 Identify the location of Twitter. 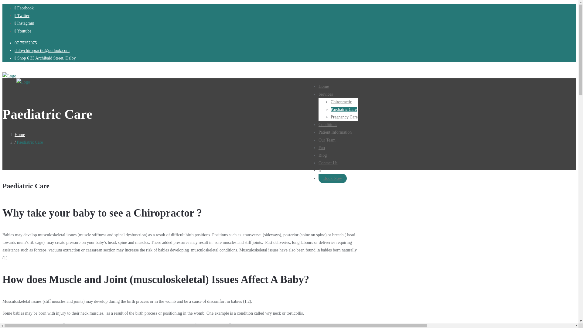
(22, 16).